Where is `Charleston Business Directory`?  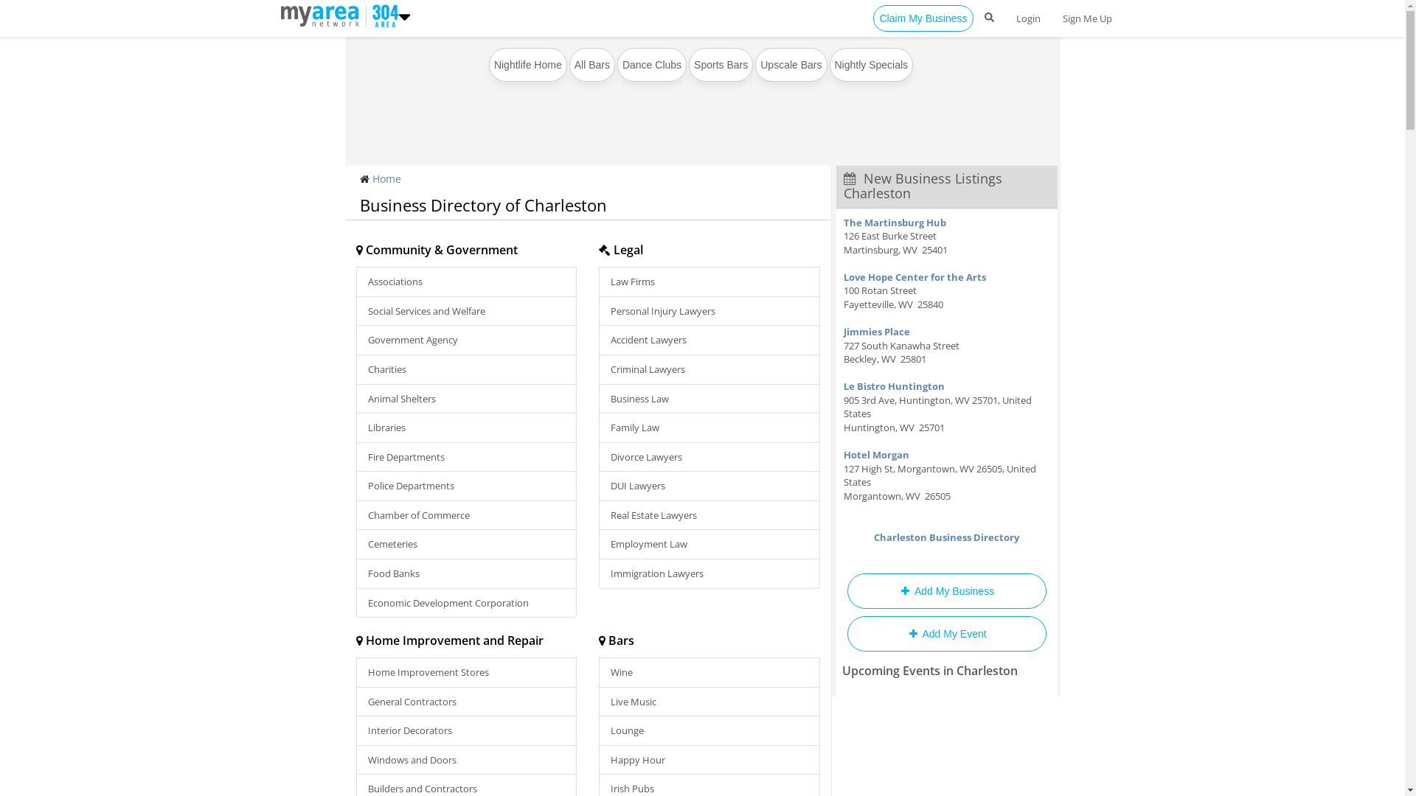 Charleston Business Directory is located at coordinates (947, 537).